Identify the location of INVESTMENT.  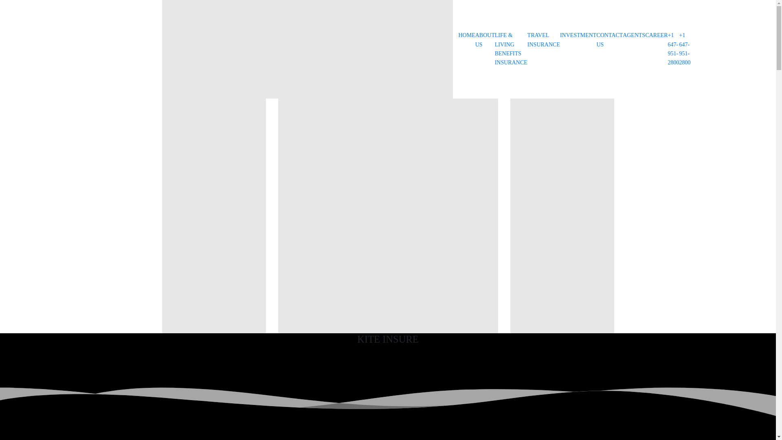
(578, 35).